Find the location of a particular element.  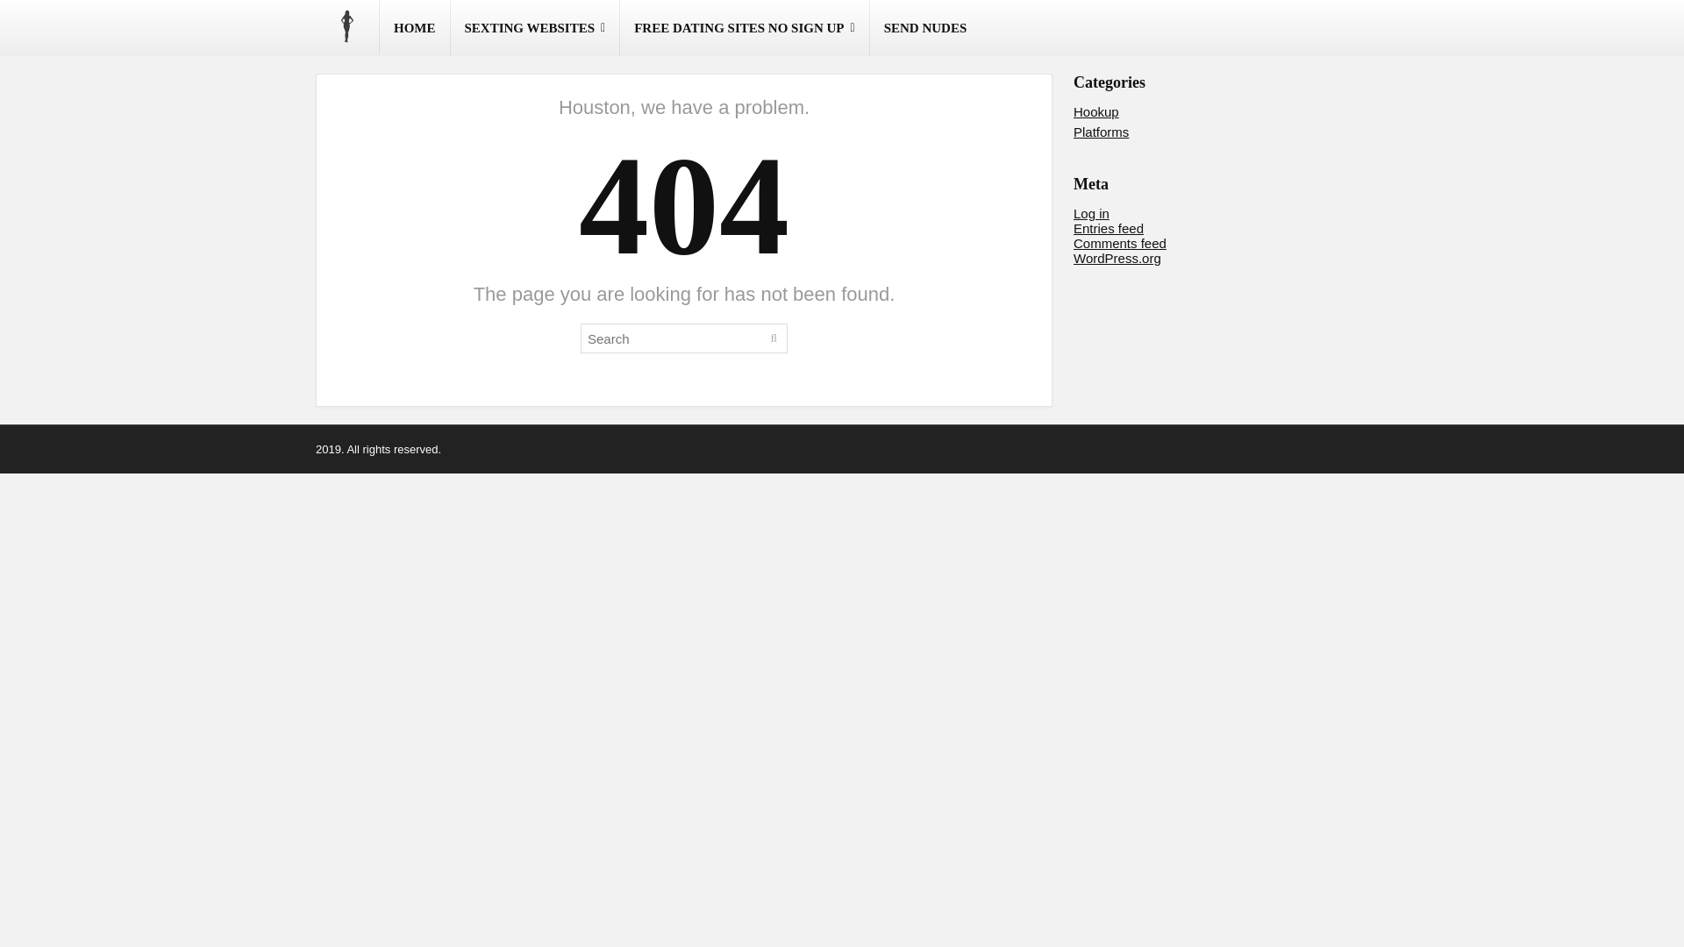

Platforms is located at coordinates (1101, 132).